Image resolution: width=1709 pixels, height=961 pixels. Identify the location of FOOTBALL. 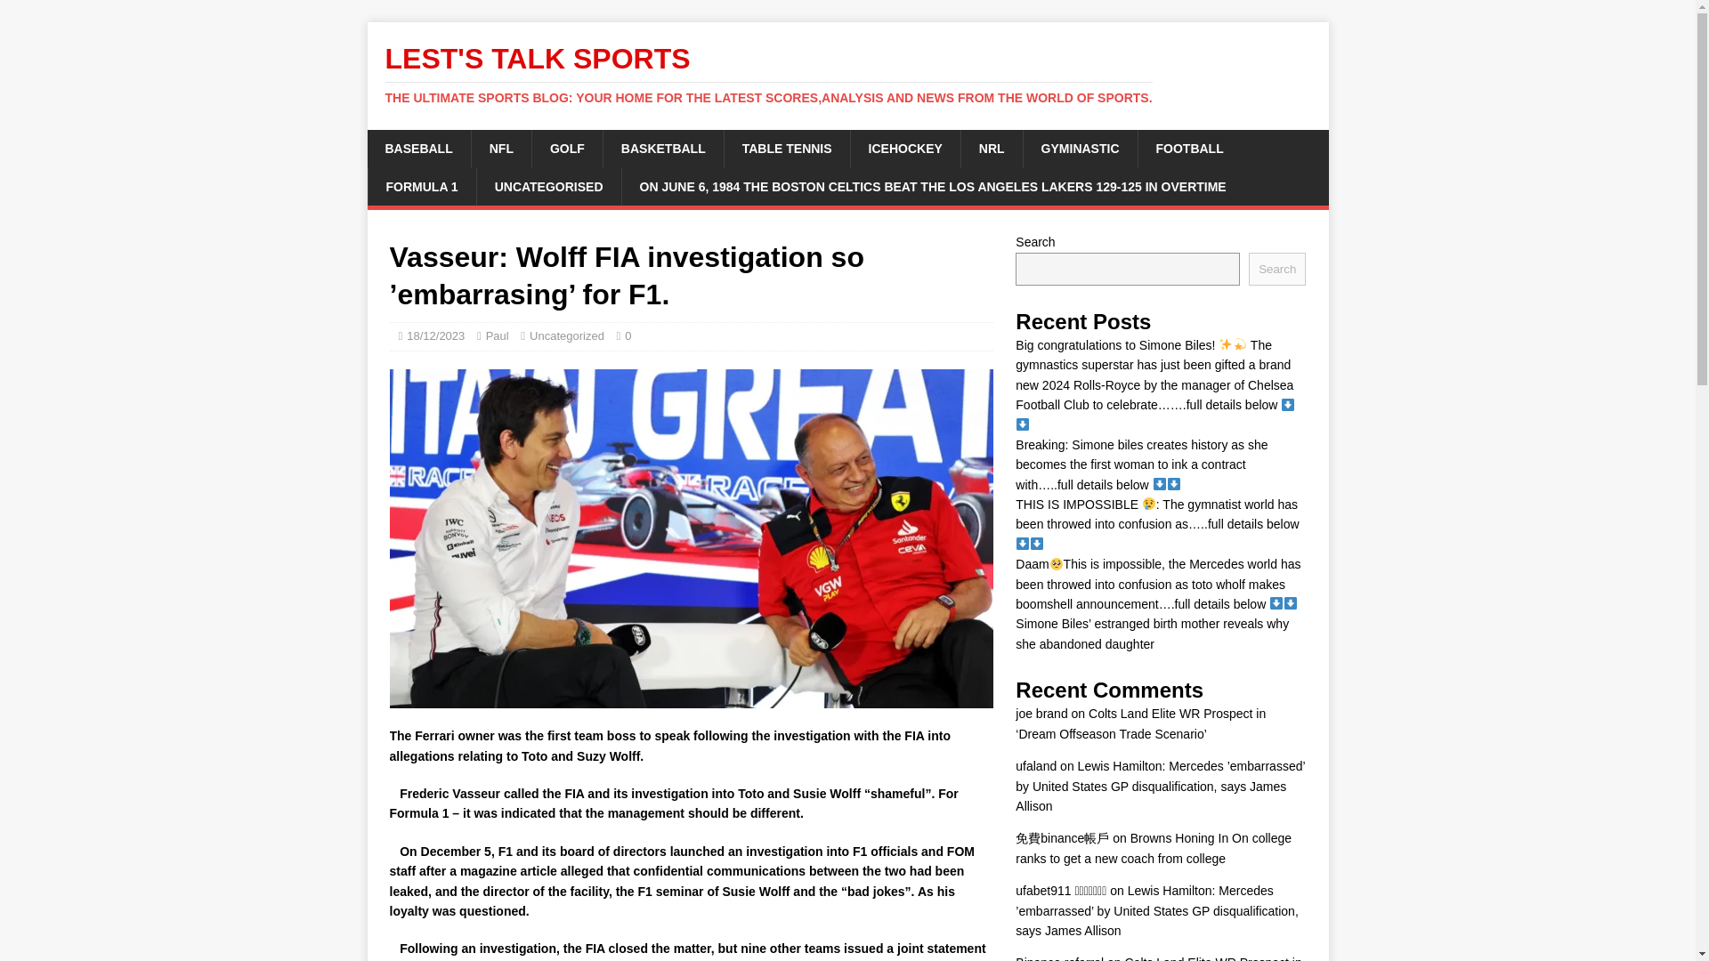
(1189, 148).